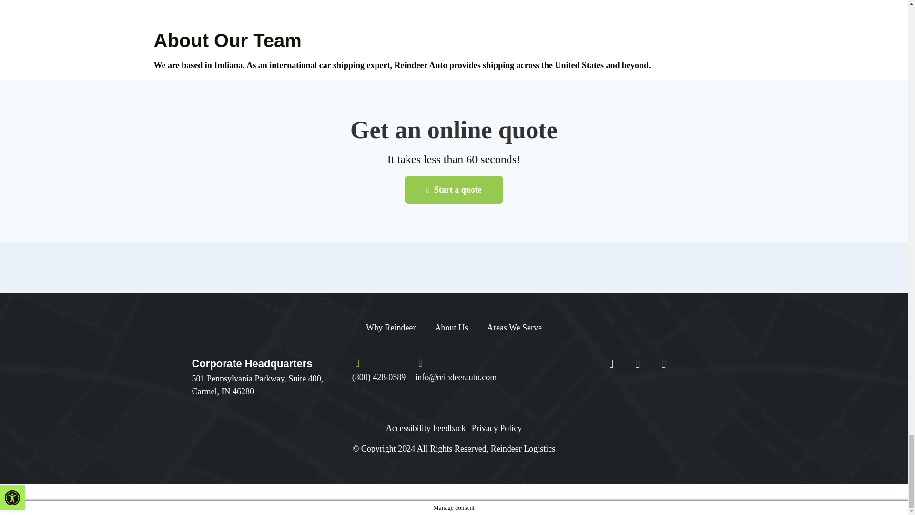 This screenshot has width=915, height=515. What do you see at coordinates (454, 189) in the screenshot?
I see `Start a quote` at bounding box center [454, 189].